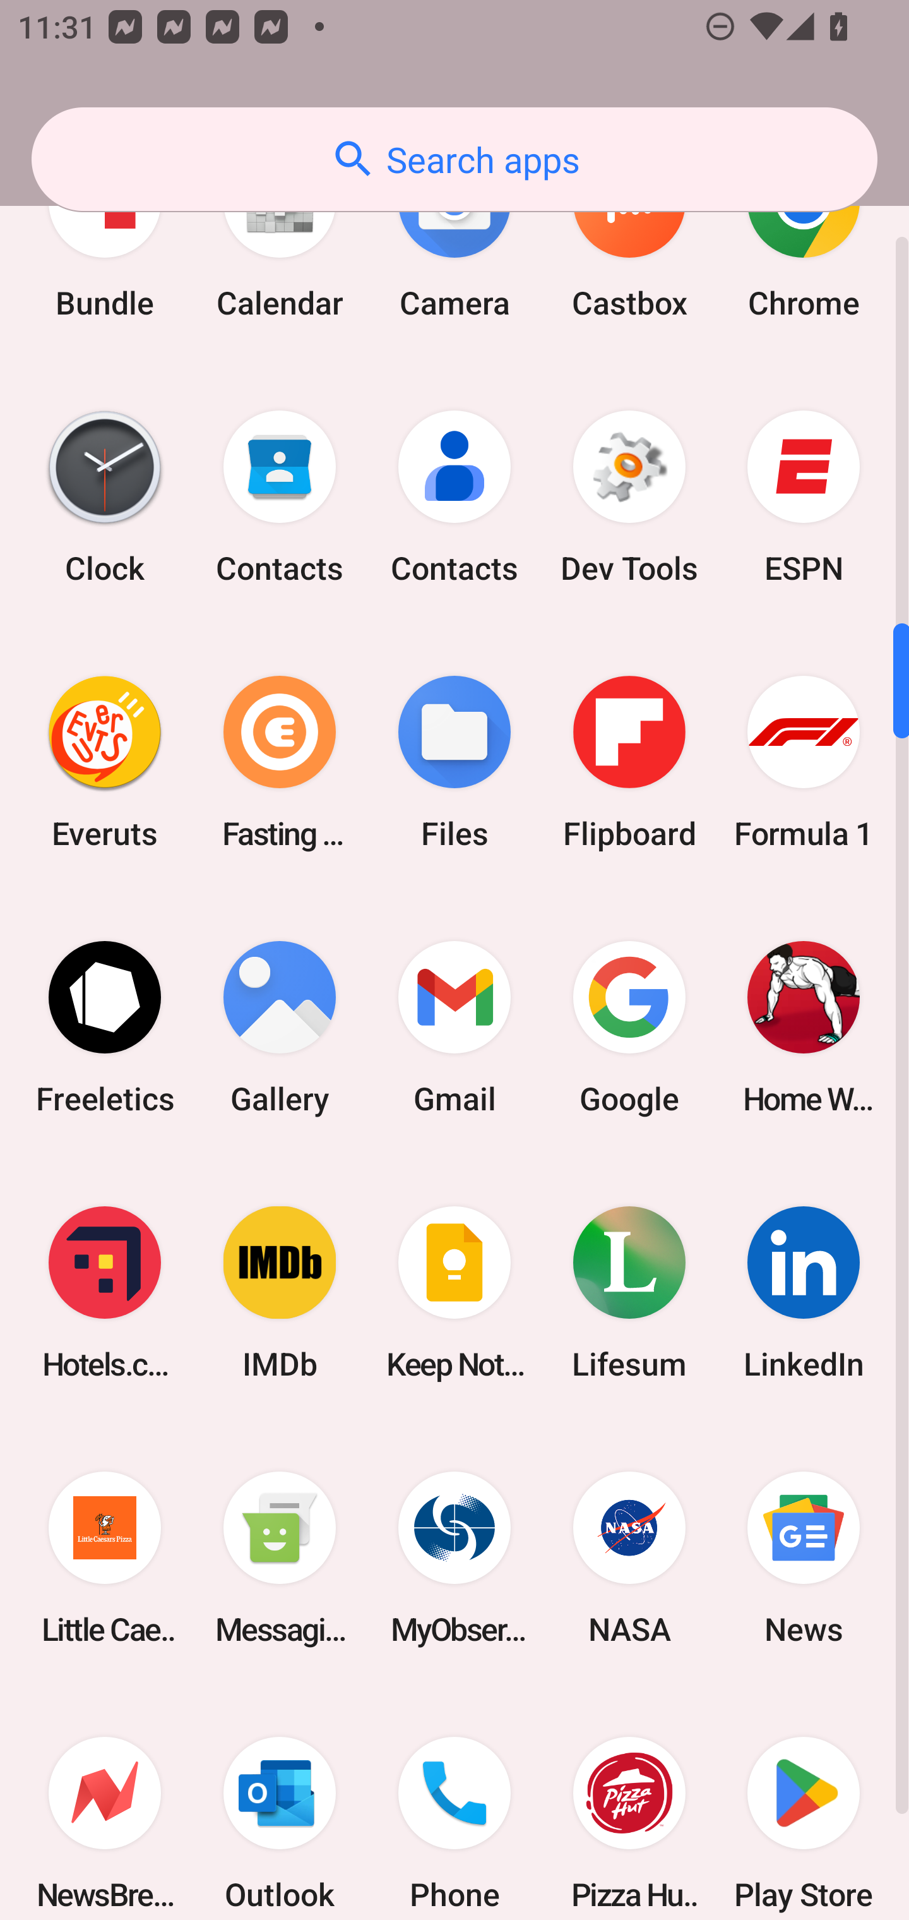 The width and height of the screenshot is (909, 1920). What do you see at coordinates (629, 762) in the screenshot?
I see `Flipboard` at bounding box center [629, 762].